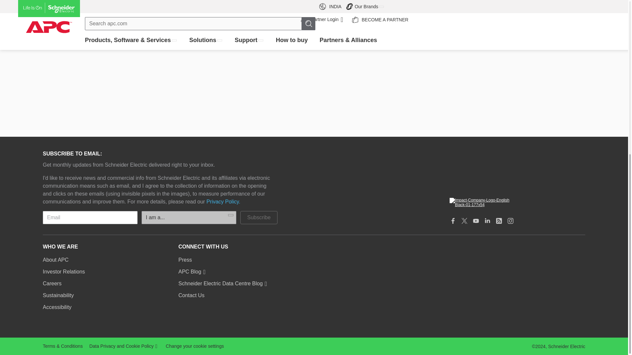 The height and width of the screenshot is (355, 632). Describe the element at coordinates (476, 221) in the screenshot. I see `YouTube` at that location.